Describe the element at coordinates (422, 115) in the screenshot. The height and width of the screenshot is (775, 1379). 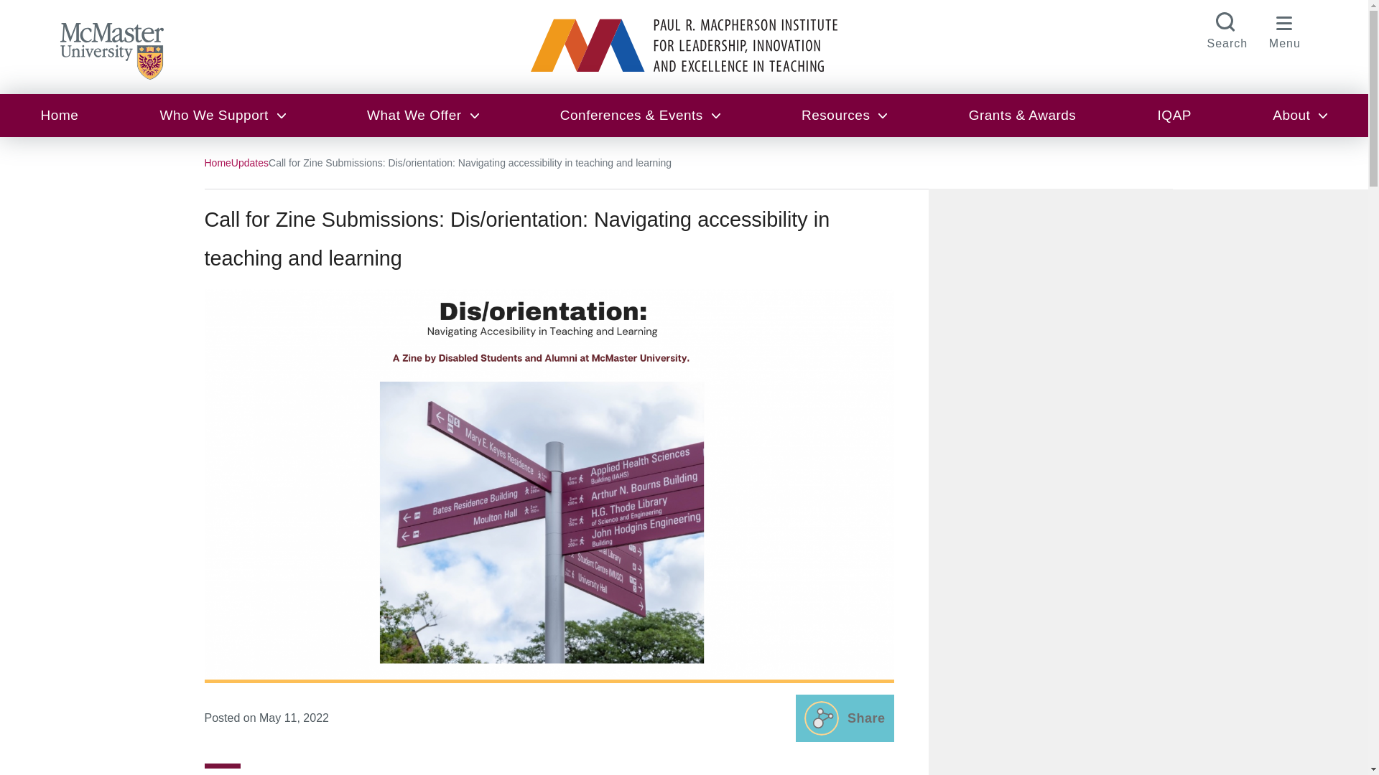
I see `What We Offer` at that location.